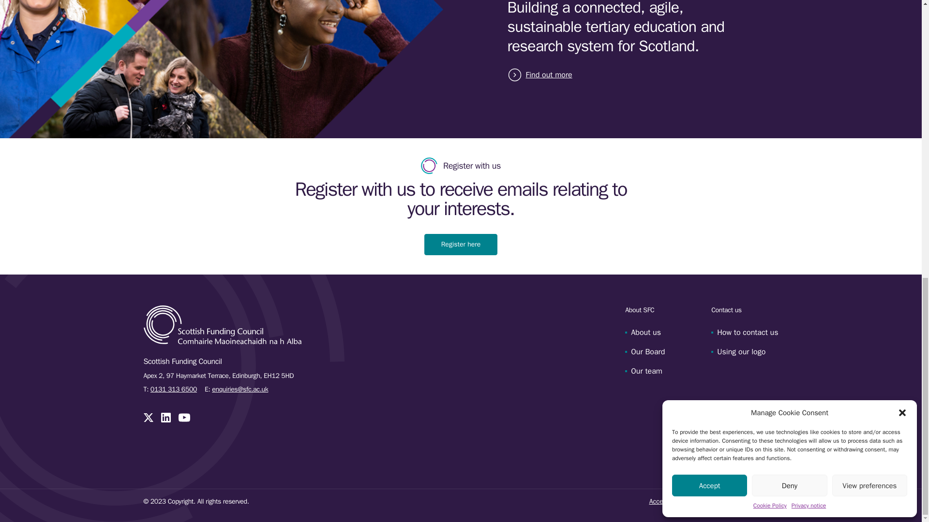 The height and width of the screenshot is (522, 929). Describe the element at coordinates (184, 418) in the screenshot. I see `Scottish Funding Council on YouTube` at that location.